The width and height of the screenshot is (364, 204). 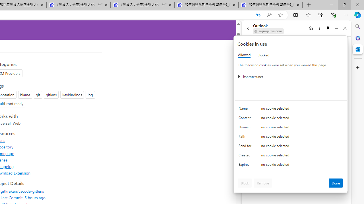 I want to click on Send for, so click(x=246, y=147).